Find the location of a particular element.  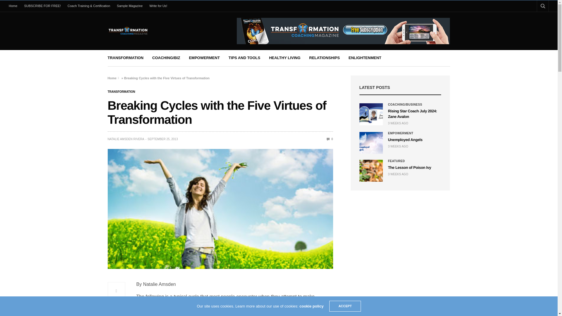

Home is located at coordinates (112, 78).